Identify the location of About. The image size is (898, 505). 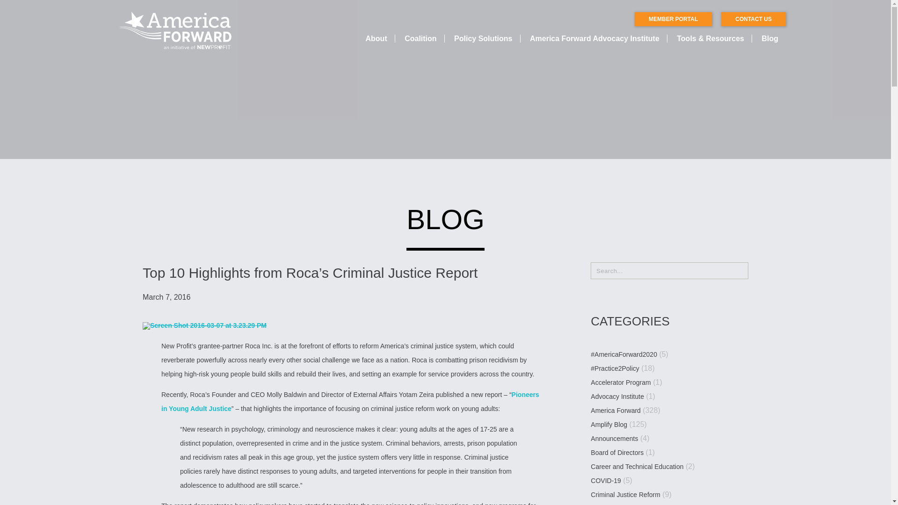
(377, 38).